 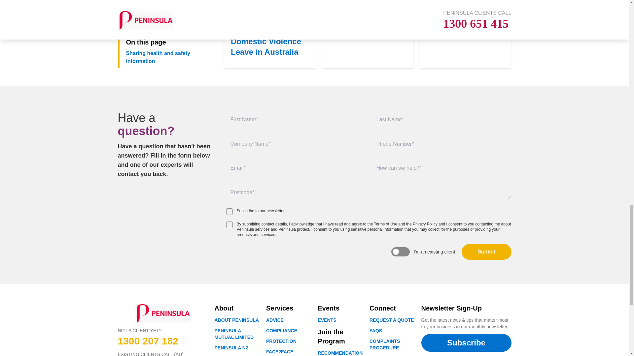 What do you see at coordinates (279, 351) in the screenshot?
I see `Peninsula Face 2 Face` at bounding box center [279, 351].